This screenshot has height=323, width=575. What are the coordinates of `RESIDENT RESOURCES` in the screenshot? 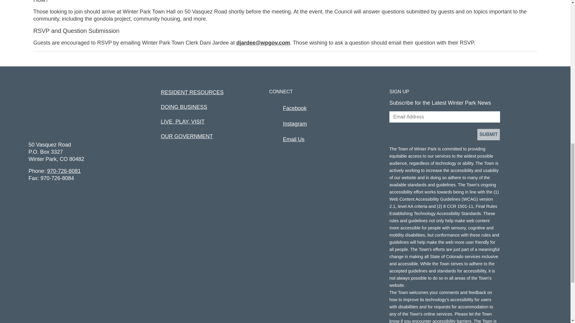 It's located at (192, 92).